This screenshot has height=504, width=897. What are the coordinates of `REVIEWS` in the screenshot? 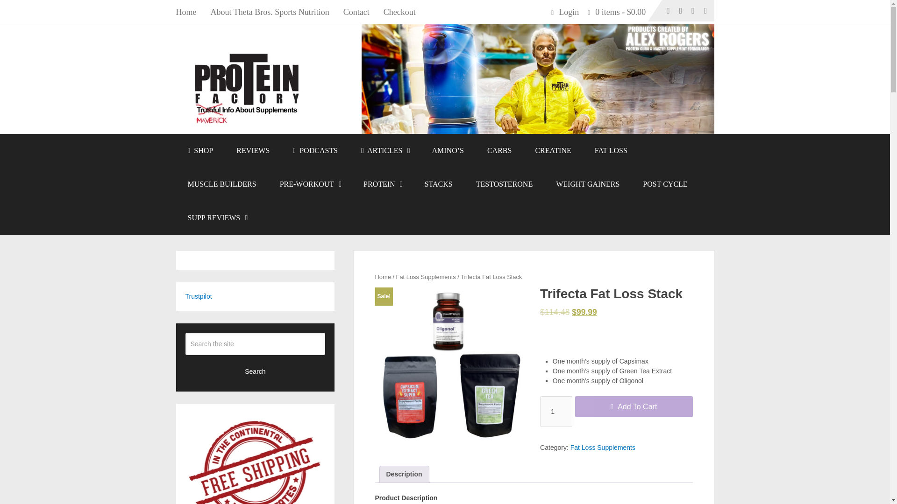 It's located at (253, 150).